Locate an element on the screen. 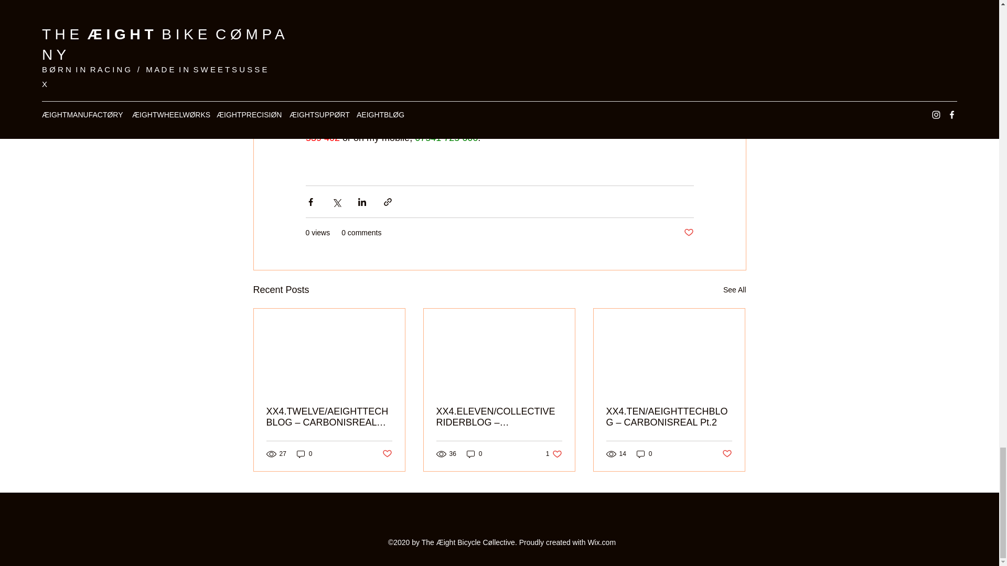 This screenshot has width=1007, height=566. 0 is located at coordinates (474, 454).